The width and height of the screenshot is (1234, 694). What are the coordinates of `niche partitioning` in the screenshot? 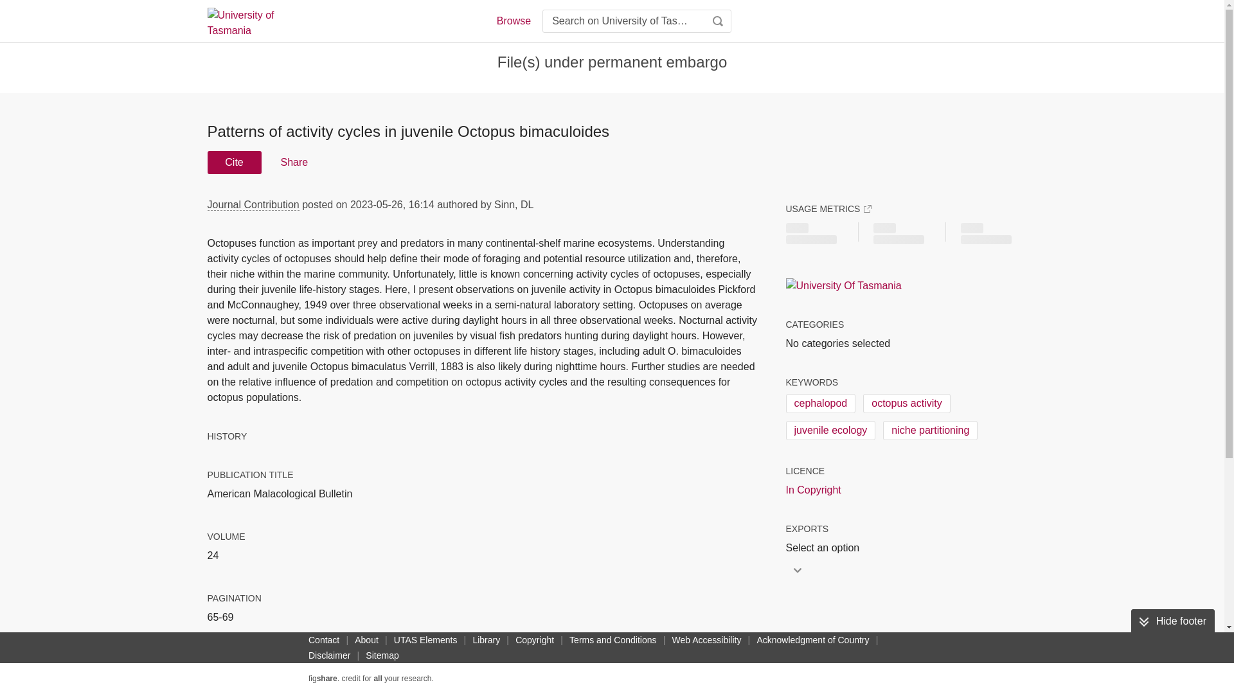 It's located at (930, 430).